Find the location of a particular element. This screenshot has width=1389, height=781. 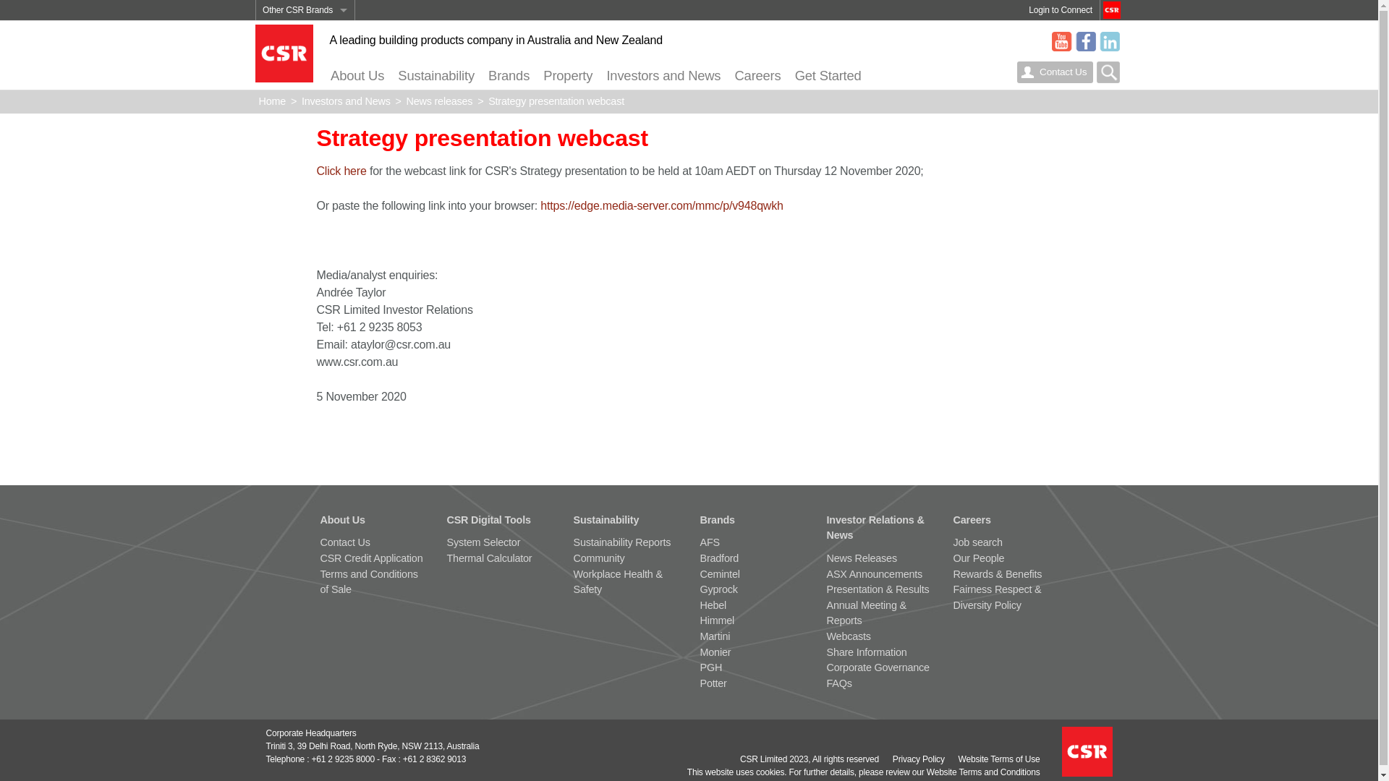

PGH Bricks is located at coordinates (305, 213).